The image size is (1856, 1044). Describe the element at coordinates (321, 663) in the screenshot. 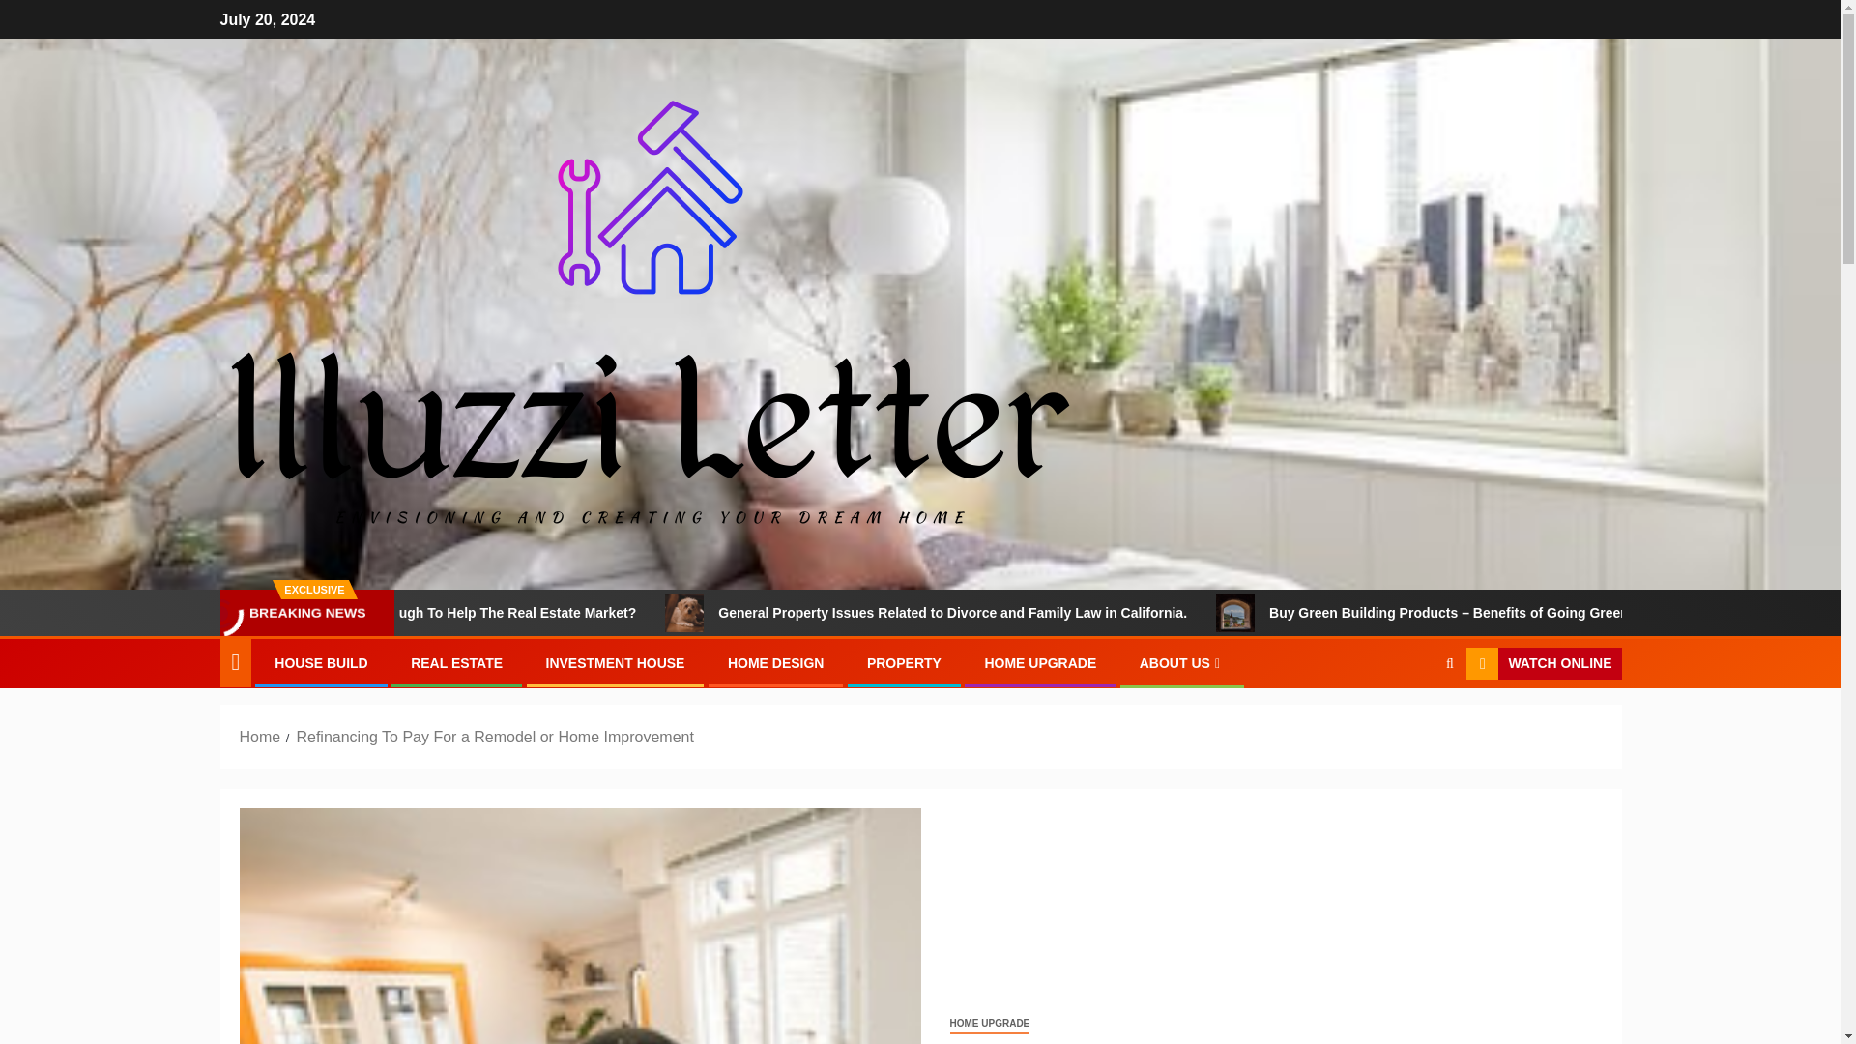

I see `HOUSE BUILD` at that location.